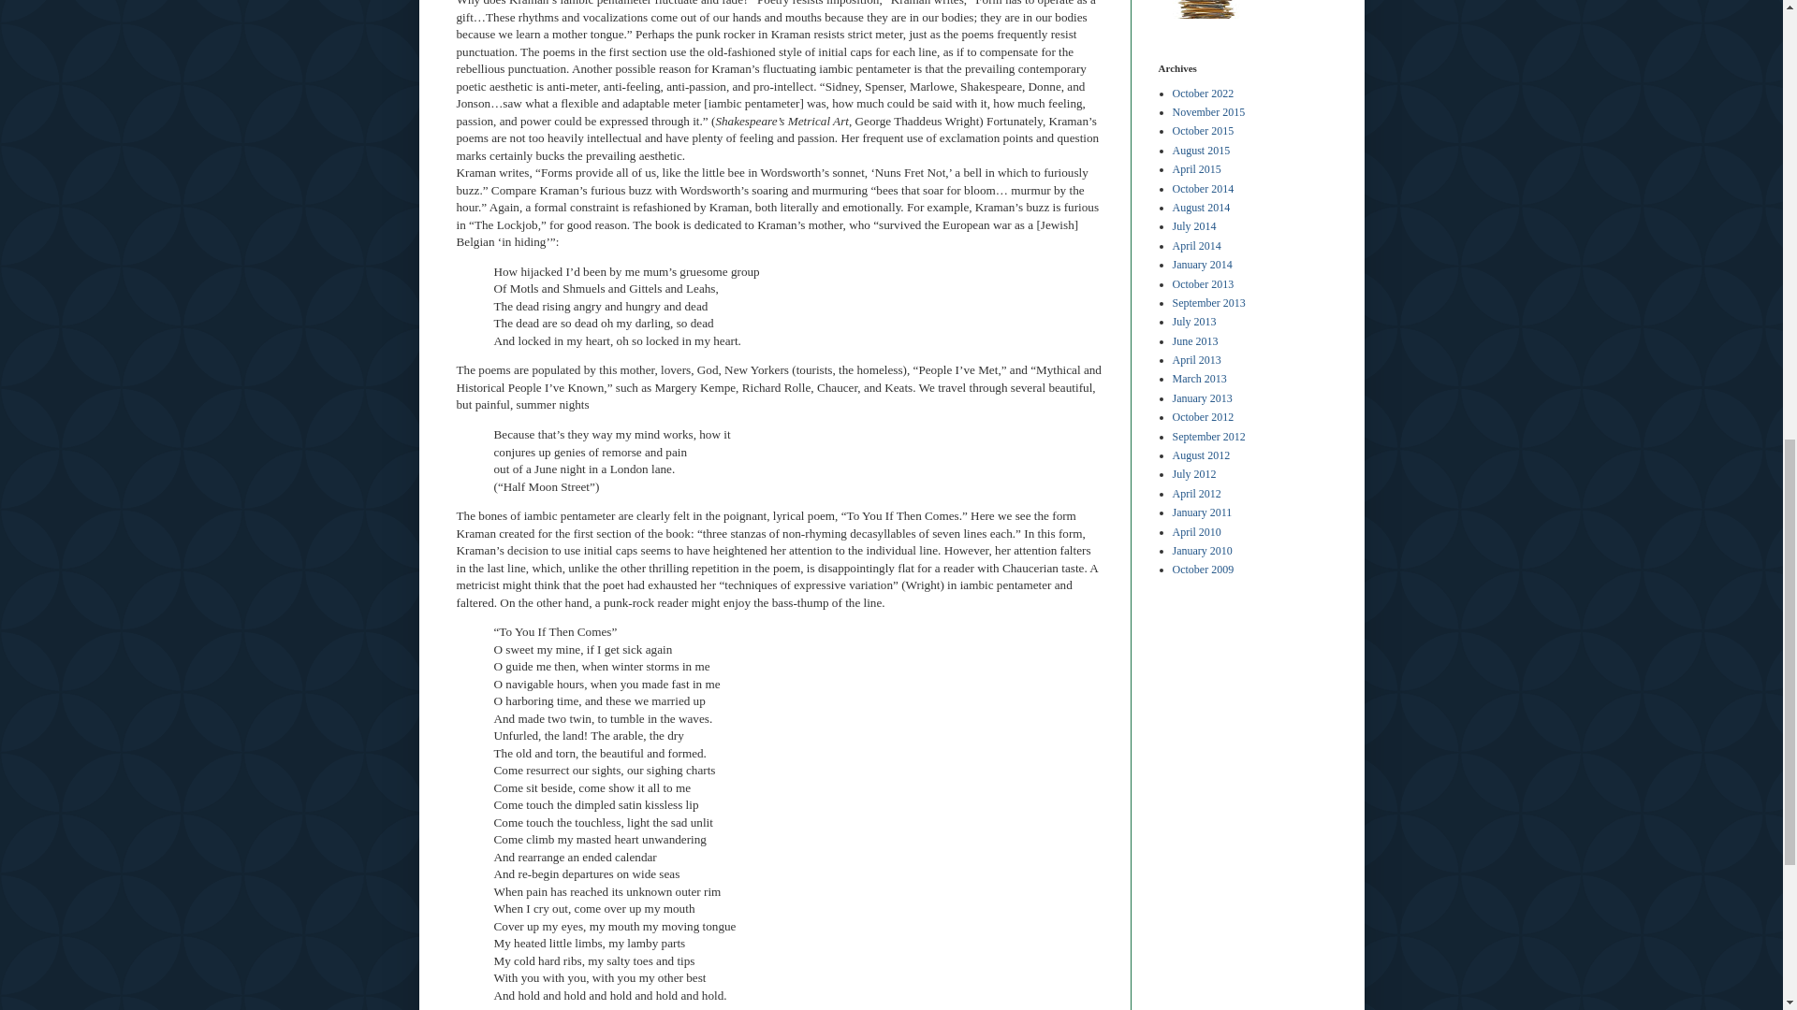 Image resolution: width=1797 pixels, height=1010 pixels. Describe the element at coordinates (1195, 168) in the screenshot. I see `April 2015` at that location.